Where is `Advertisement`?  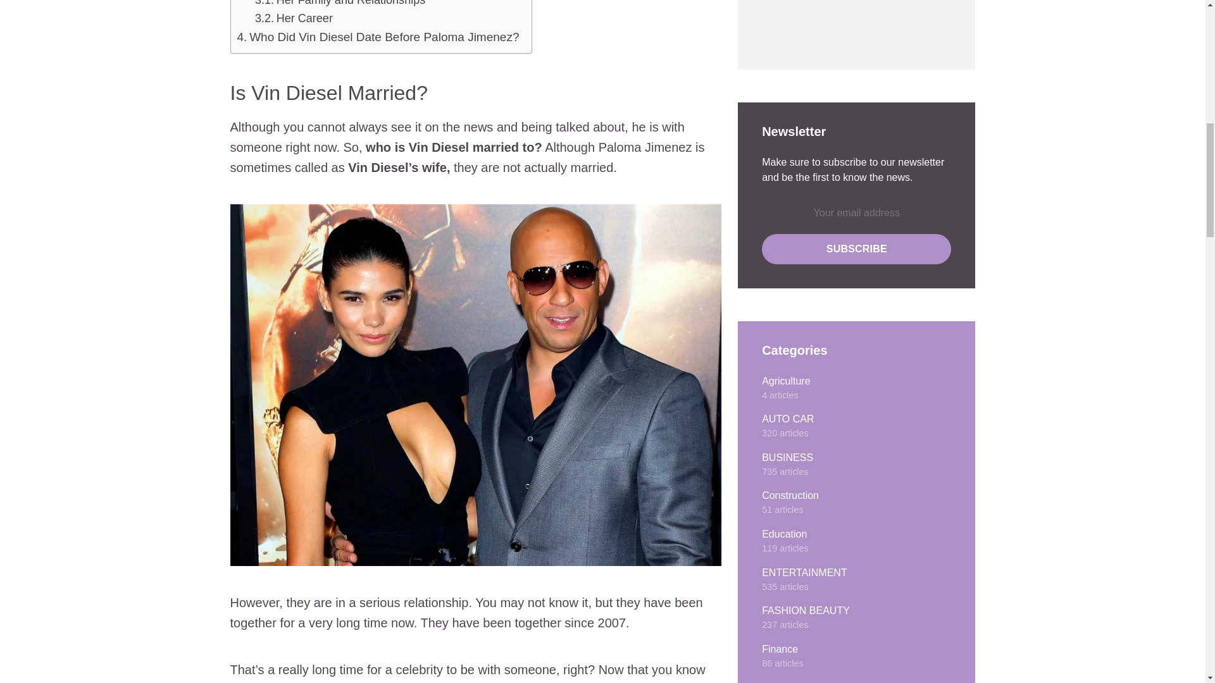
Advertisement is located at coordinates (842, 23).